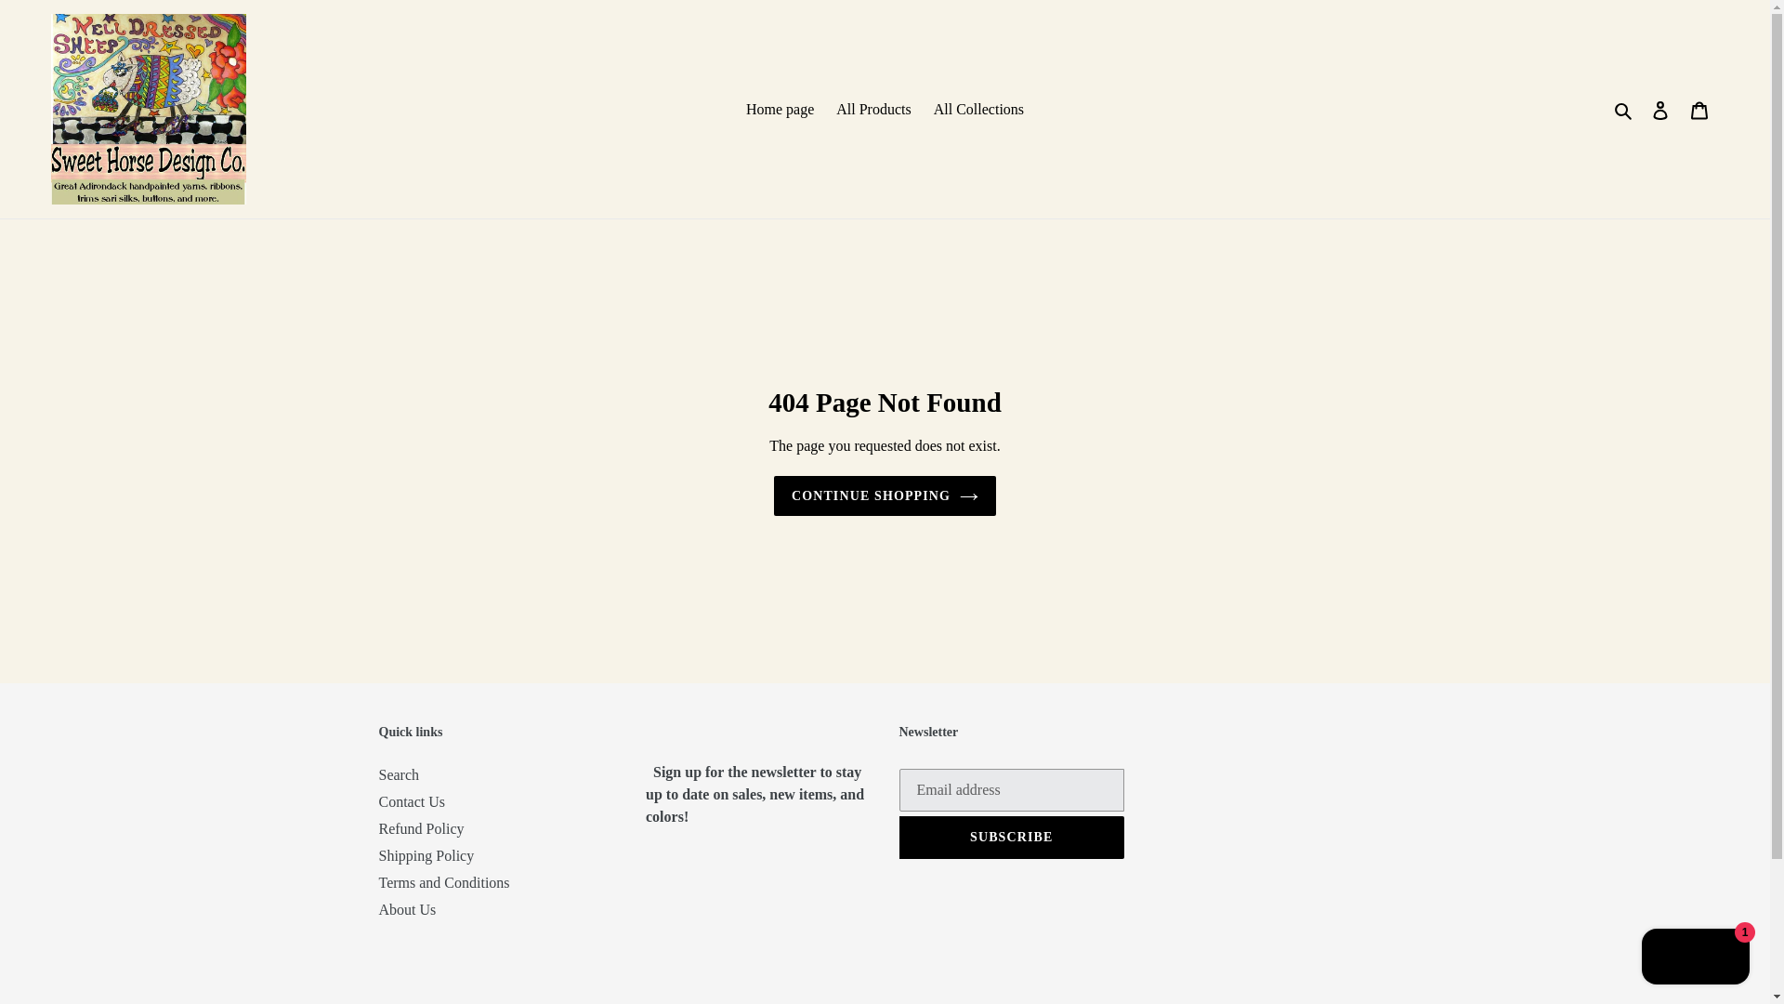 The height and width of the screenshot is (1004, 1784). Describe the element at coordinates (977, 108) in the screenshot. I see `All Collections` at that location.